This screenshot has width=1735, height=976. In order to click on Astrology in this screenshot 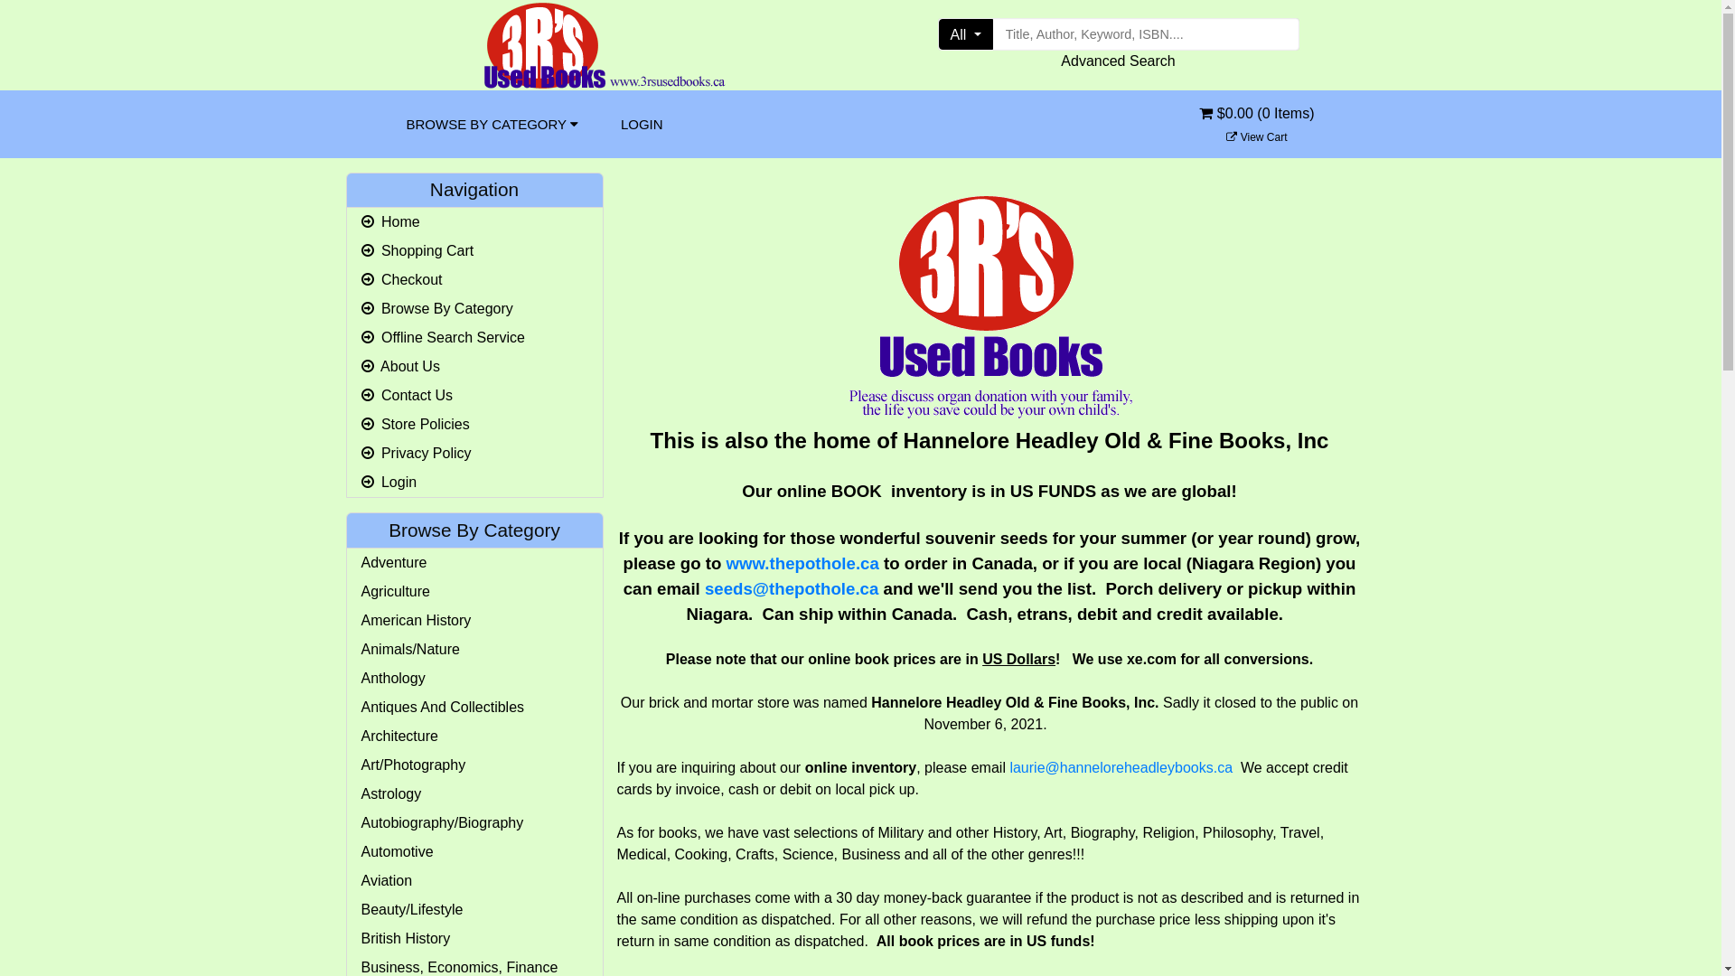, I will do `click(475, 794)`.